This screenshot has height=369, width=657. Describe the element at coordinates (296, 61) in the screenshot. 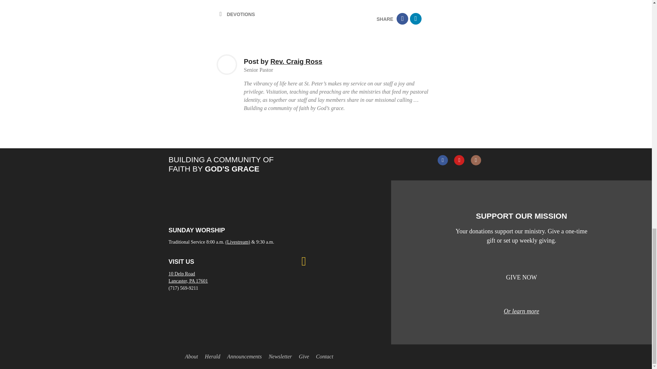

I see `Rev. Craig Ross` at that location.